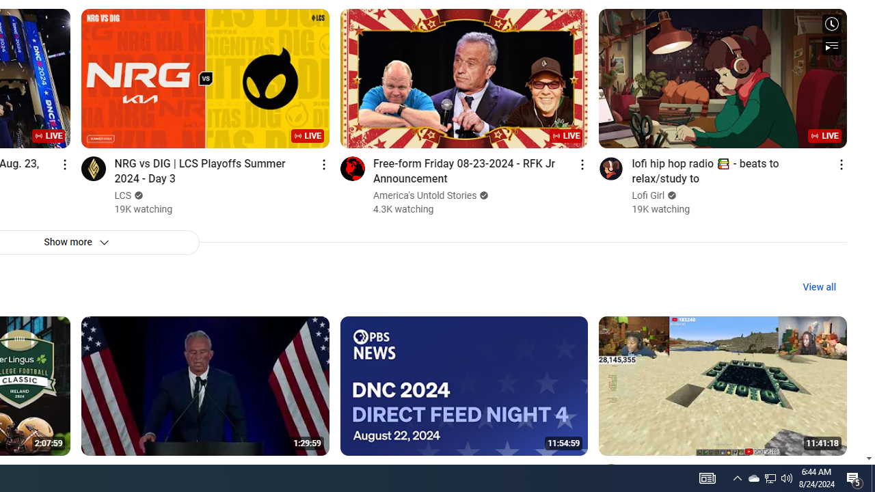 The image size is (875, 492). What do you see at coordinates (611, 476) in the screenshot?
I see `Go to channel` at bounding box center [611, 476].